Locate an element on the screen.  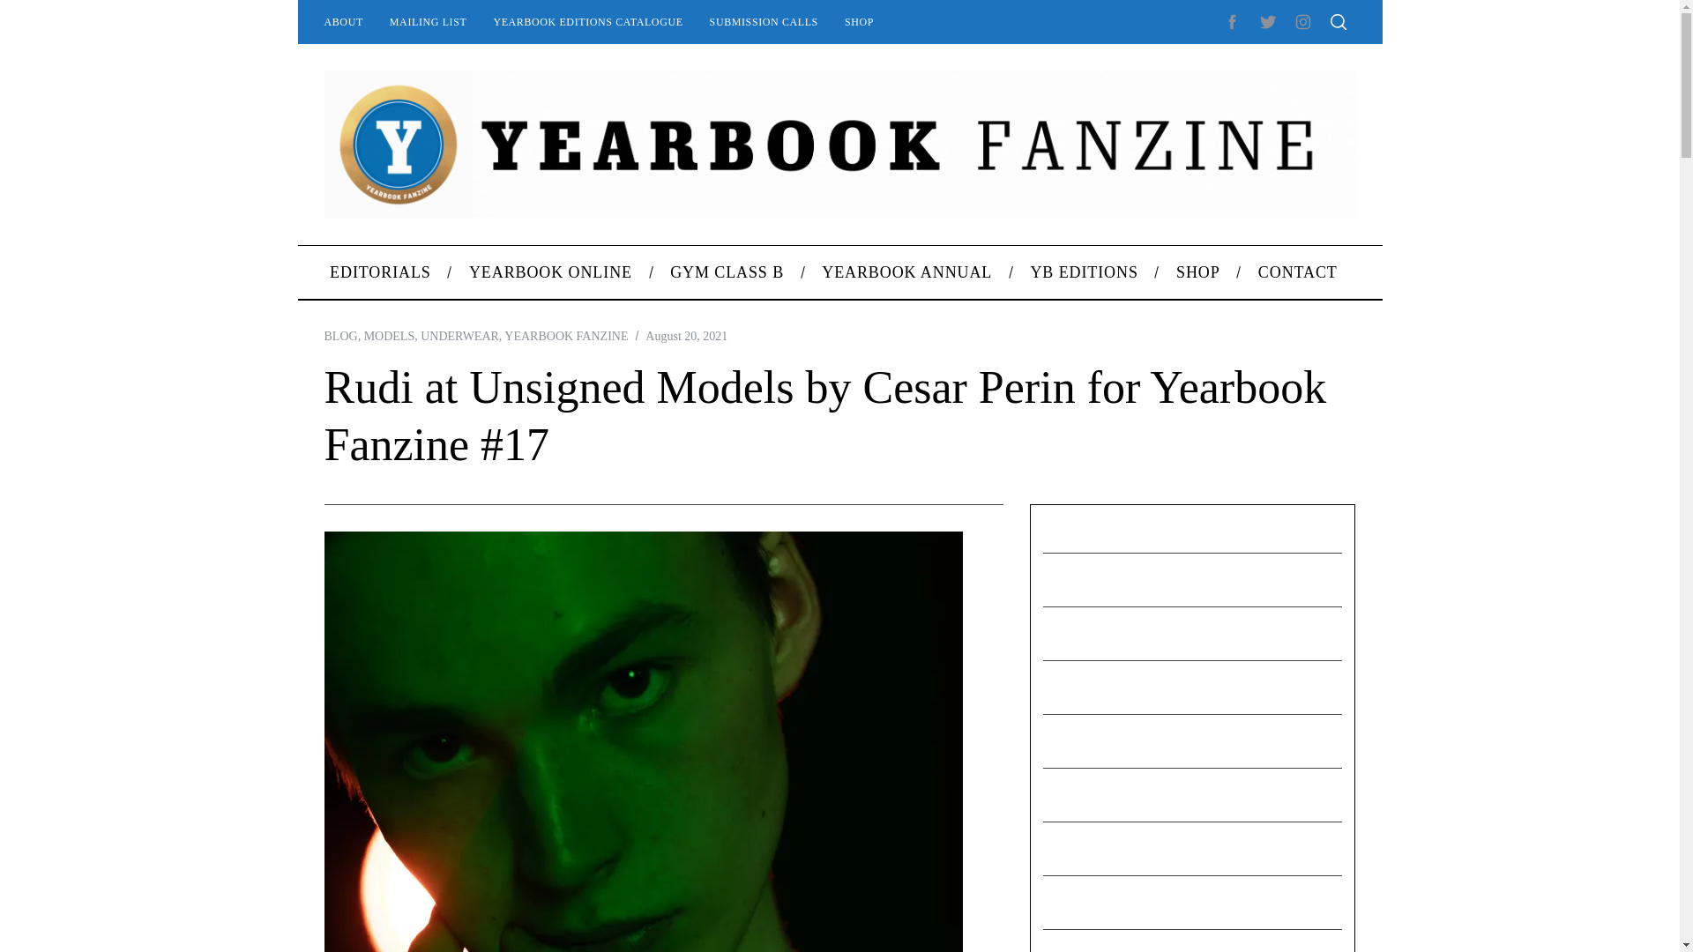
YEARBOOK ONLINE is located at coordinates (550, 271).